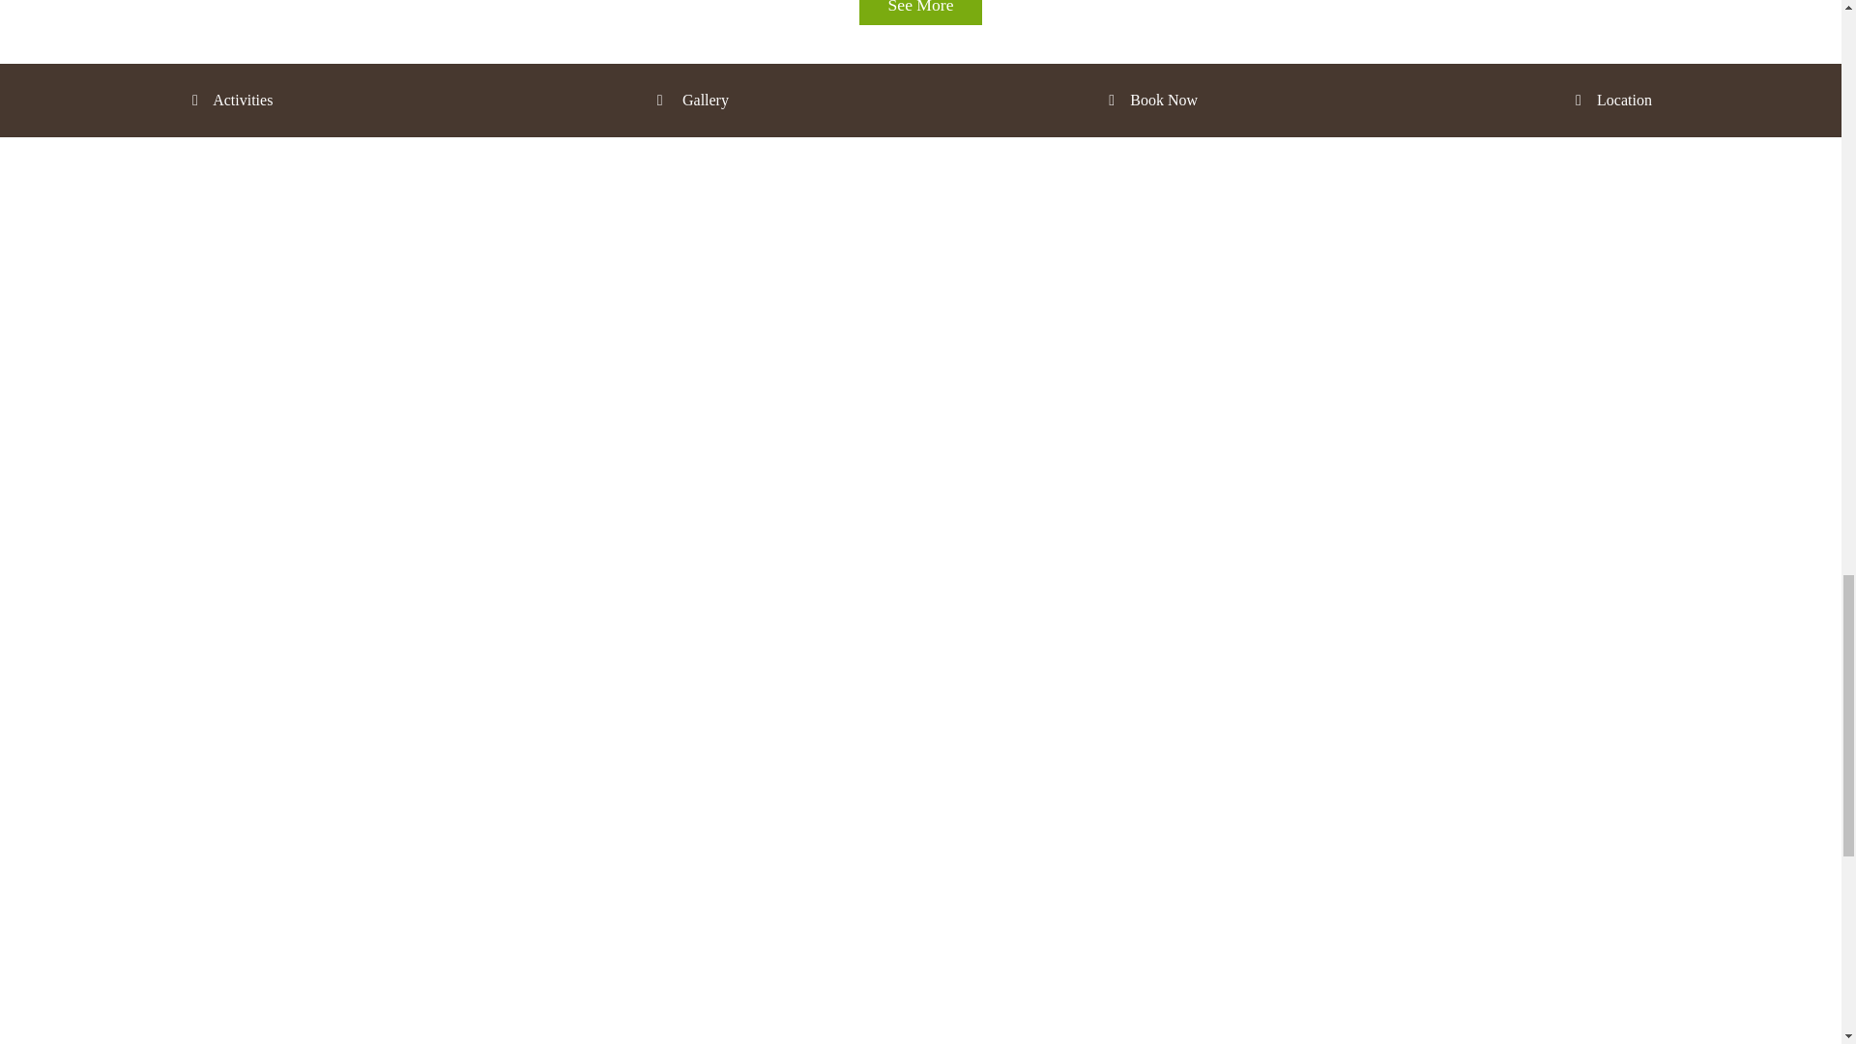 Image resolution: width=1856 pixels, height=1044 pixels. What do you see at coordinates (690, 101) in the screenshot?
I see `  Gallery` at bounding box center [690, 101].